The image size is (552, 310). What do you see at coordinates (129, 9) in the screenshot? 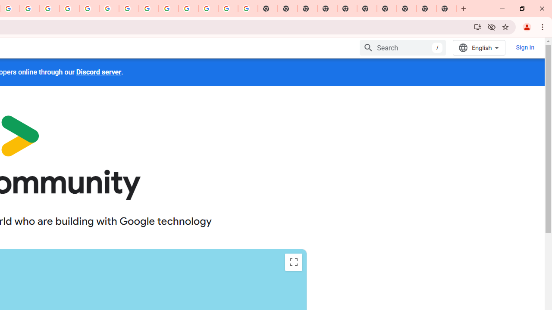
I see `YouTube` at bounding box center [129, 9].